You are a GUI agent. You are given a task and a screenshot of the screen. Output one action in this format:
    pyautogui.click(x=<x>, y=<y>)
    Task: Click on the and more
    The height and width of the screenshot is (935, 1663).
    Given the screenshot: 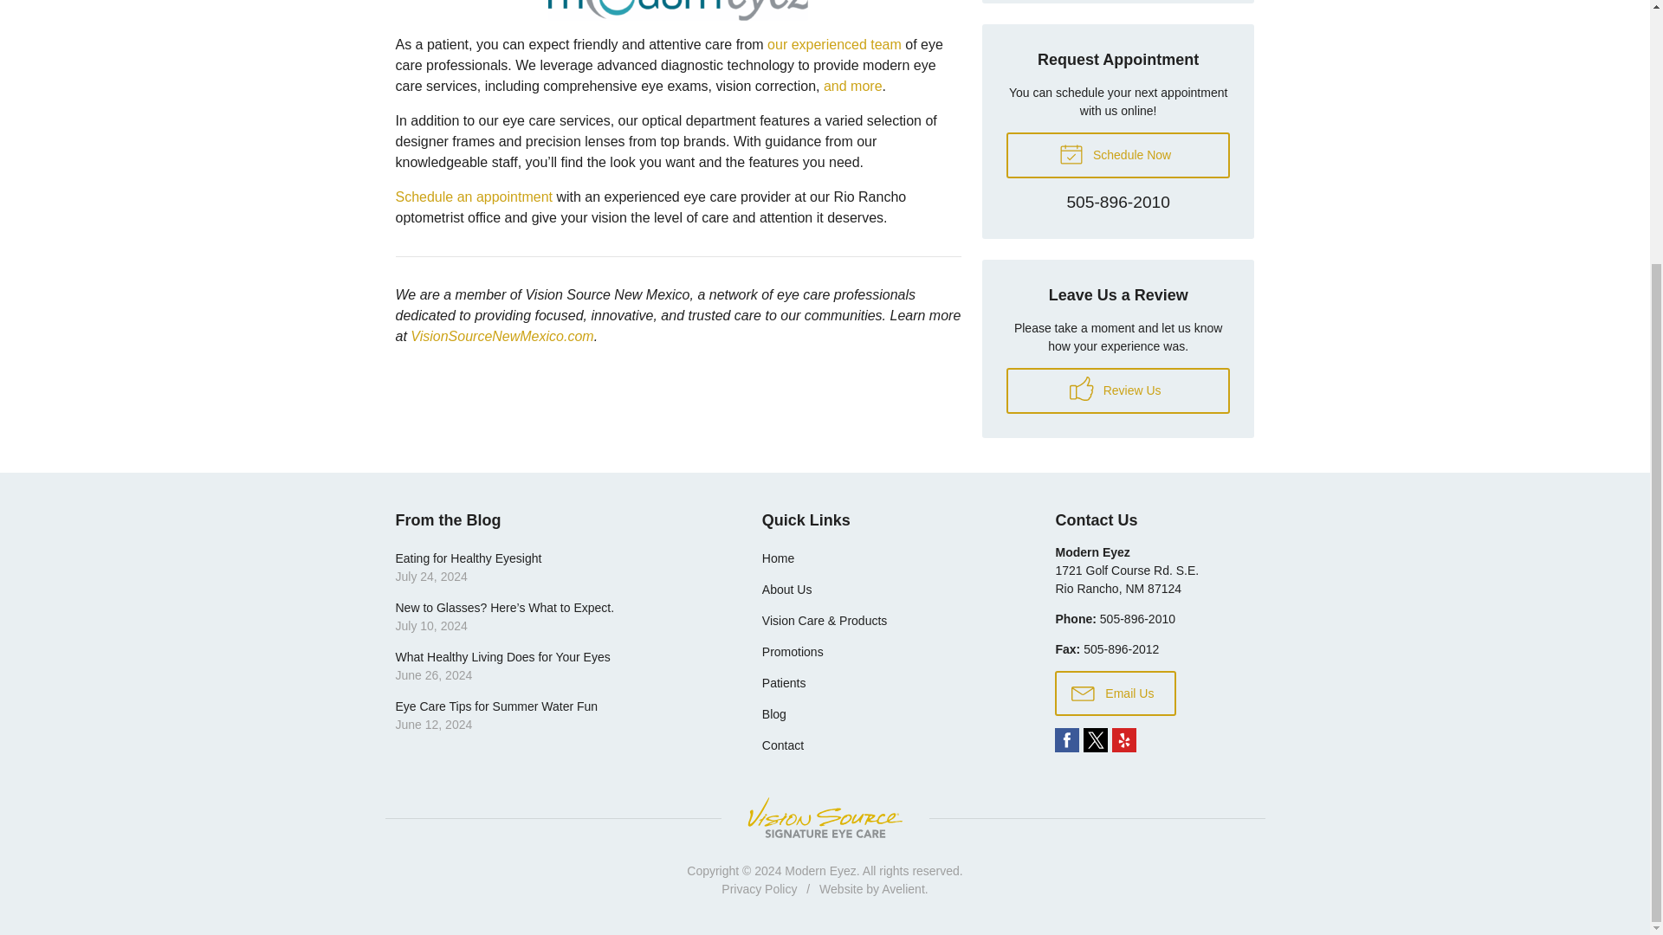 What is the action you would take?
    pyautogui.click(x=554, y=567)
    